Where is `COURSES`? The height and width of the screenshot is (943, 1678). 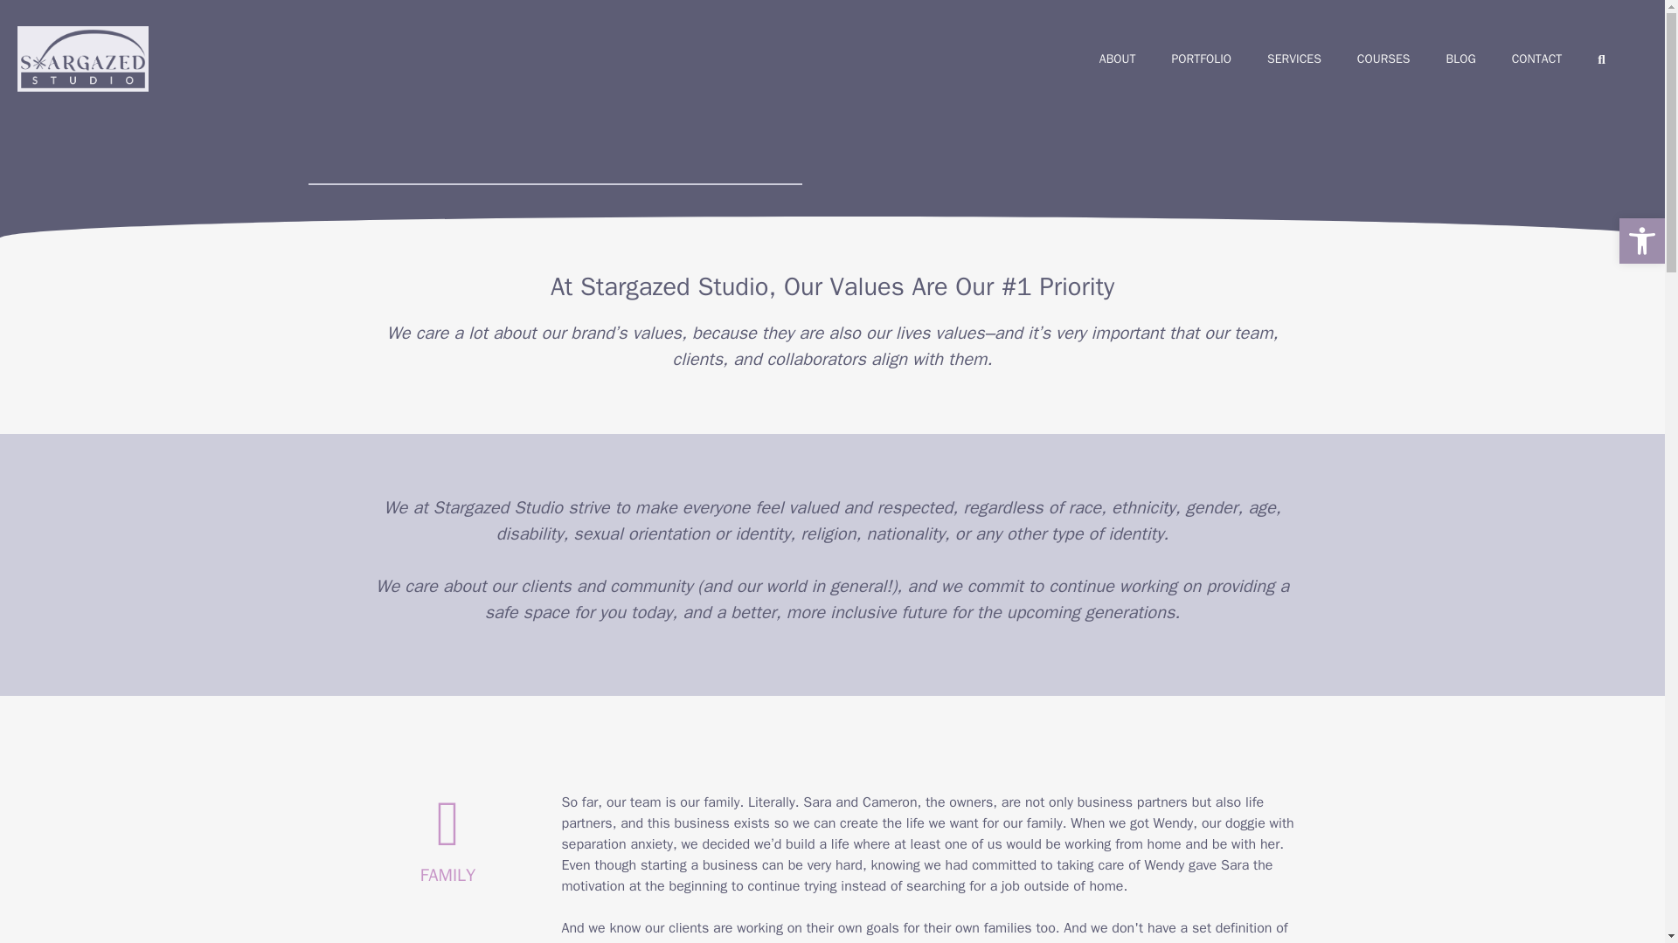 COURSES is located at coordinates (1383, 59).